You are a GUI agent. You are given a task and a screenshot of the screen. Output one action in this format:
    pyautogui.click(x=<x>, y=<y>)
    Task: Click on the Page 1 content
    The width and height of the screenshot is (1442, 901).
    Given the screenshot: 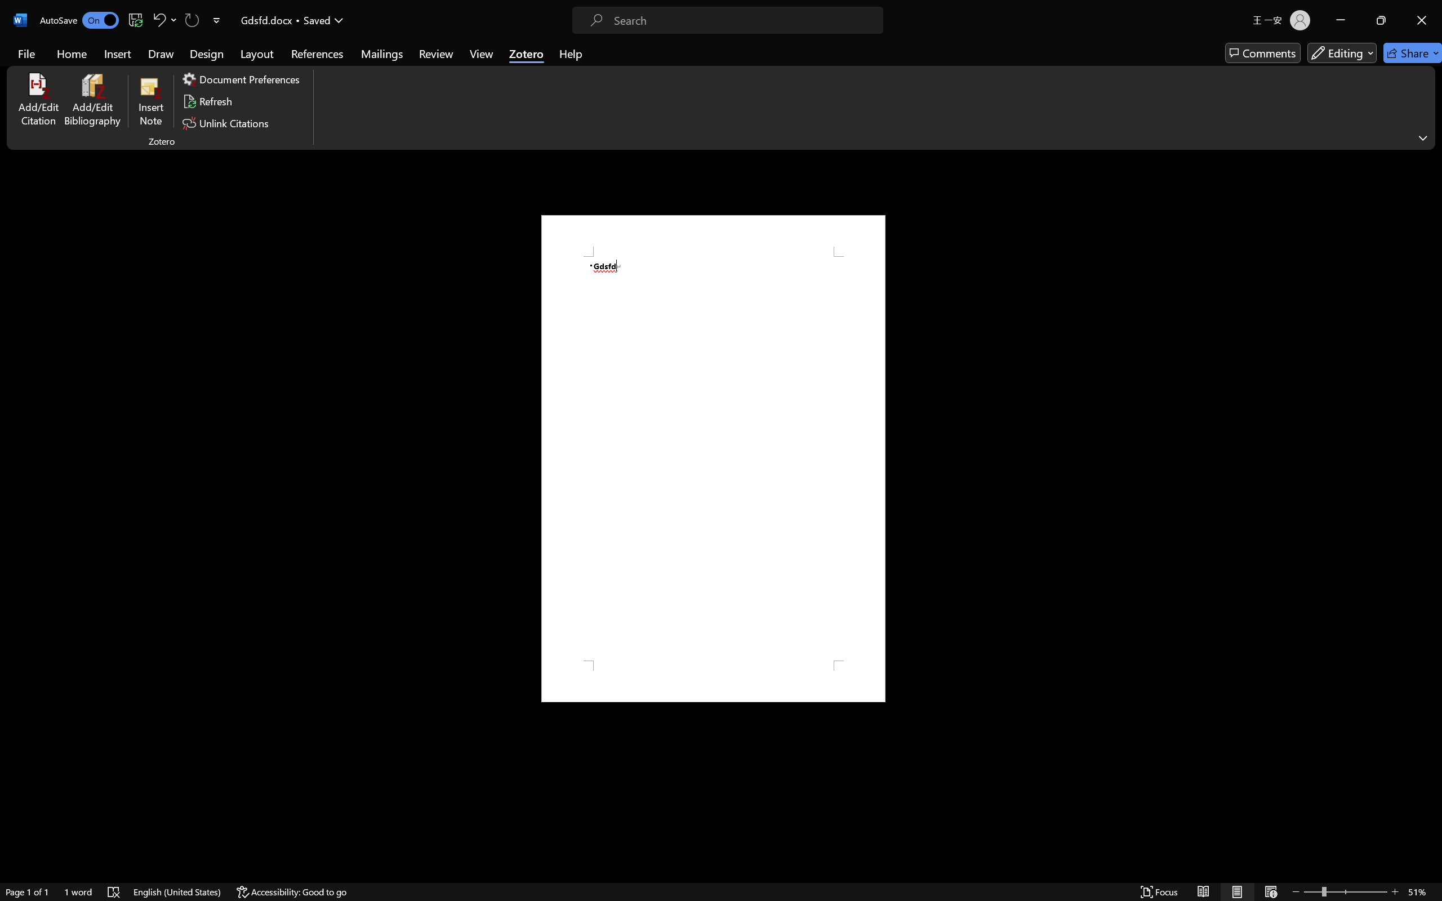 What is the action you would take?
    pyautogui.click(x=713, y=458)
    